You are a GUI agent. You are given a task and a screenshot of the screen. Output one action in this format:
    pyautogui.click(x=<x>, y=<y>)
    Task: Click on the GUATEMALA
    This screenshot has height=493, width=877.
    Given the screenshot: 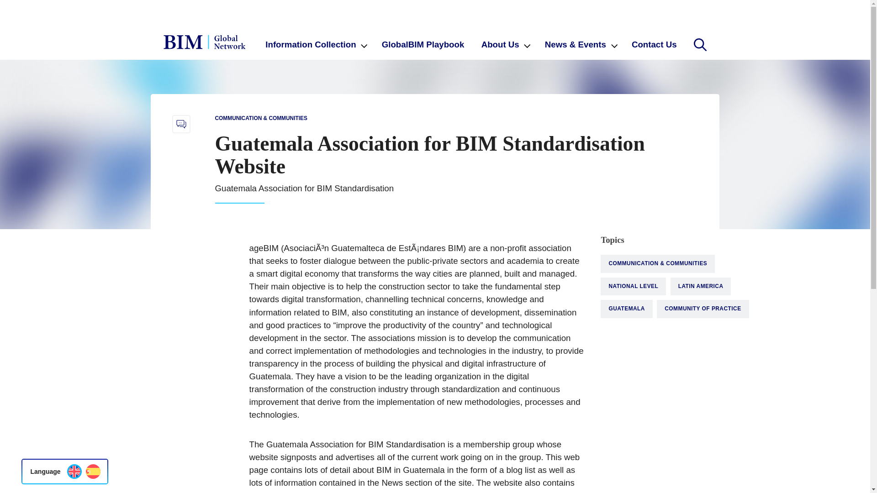 What is the action you would take?
    pyautogui.click(x=627, y=309)
    